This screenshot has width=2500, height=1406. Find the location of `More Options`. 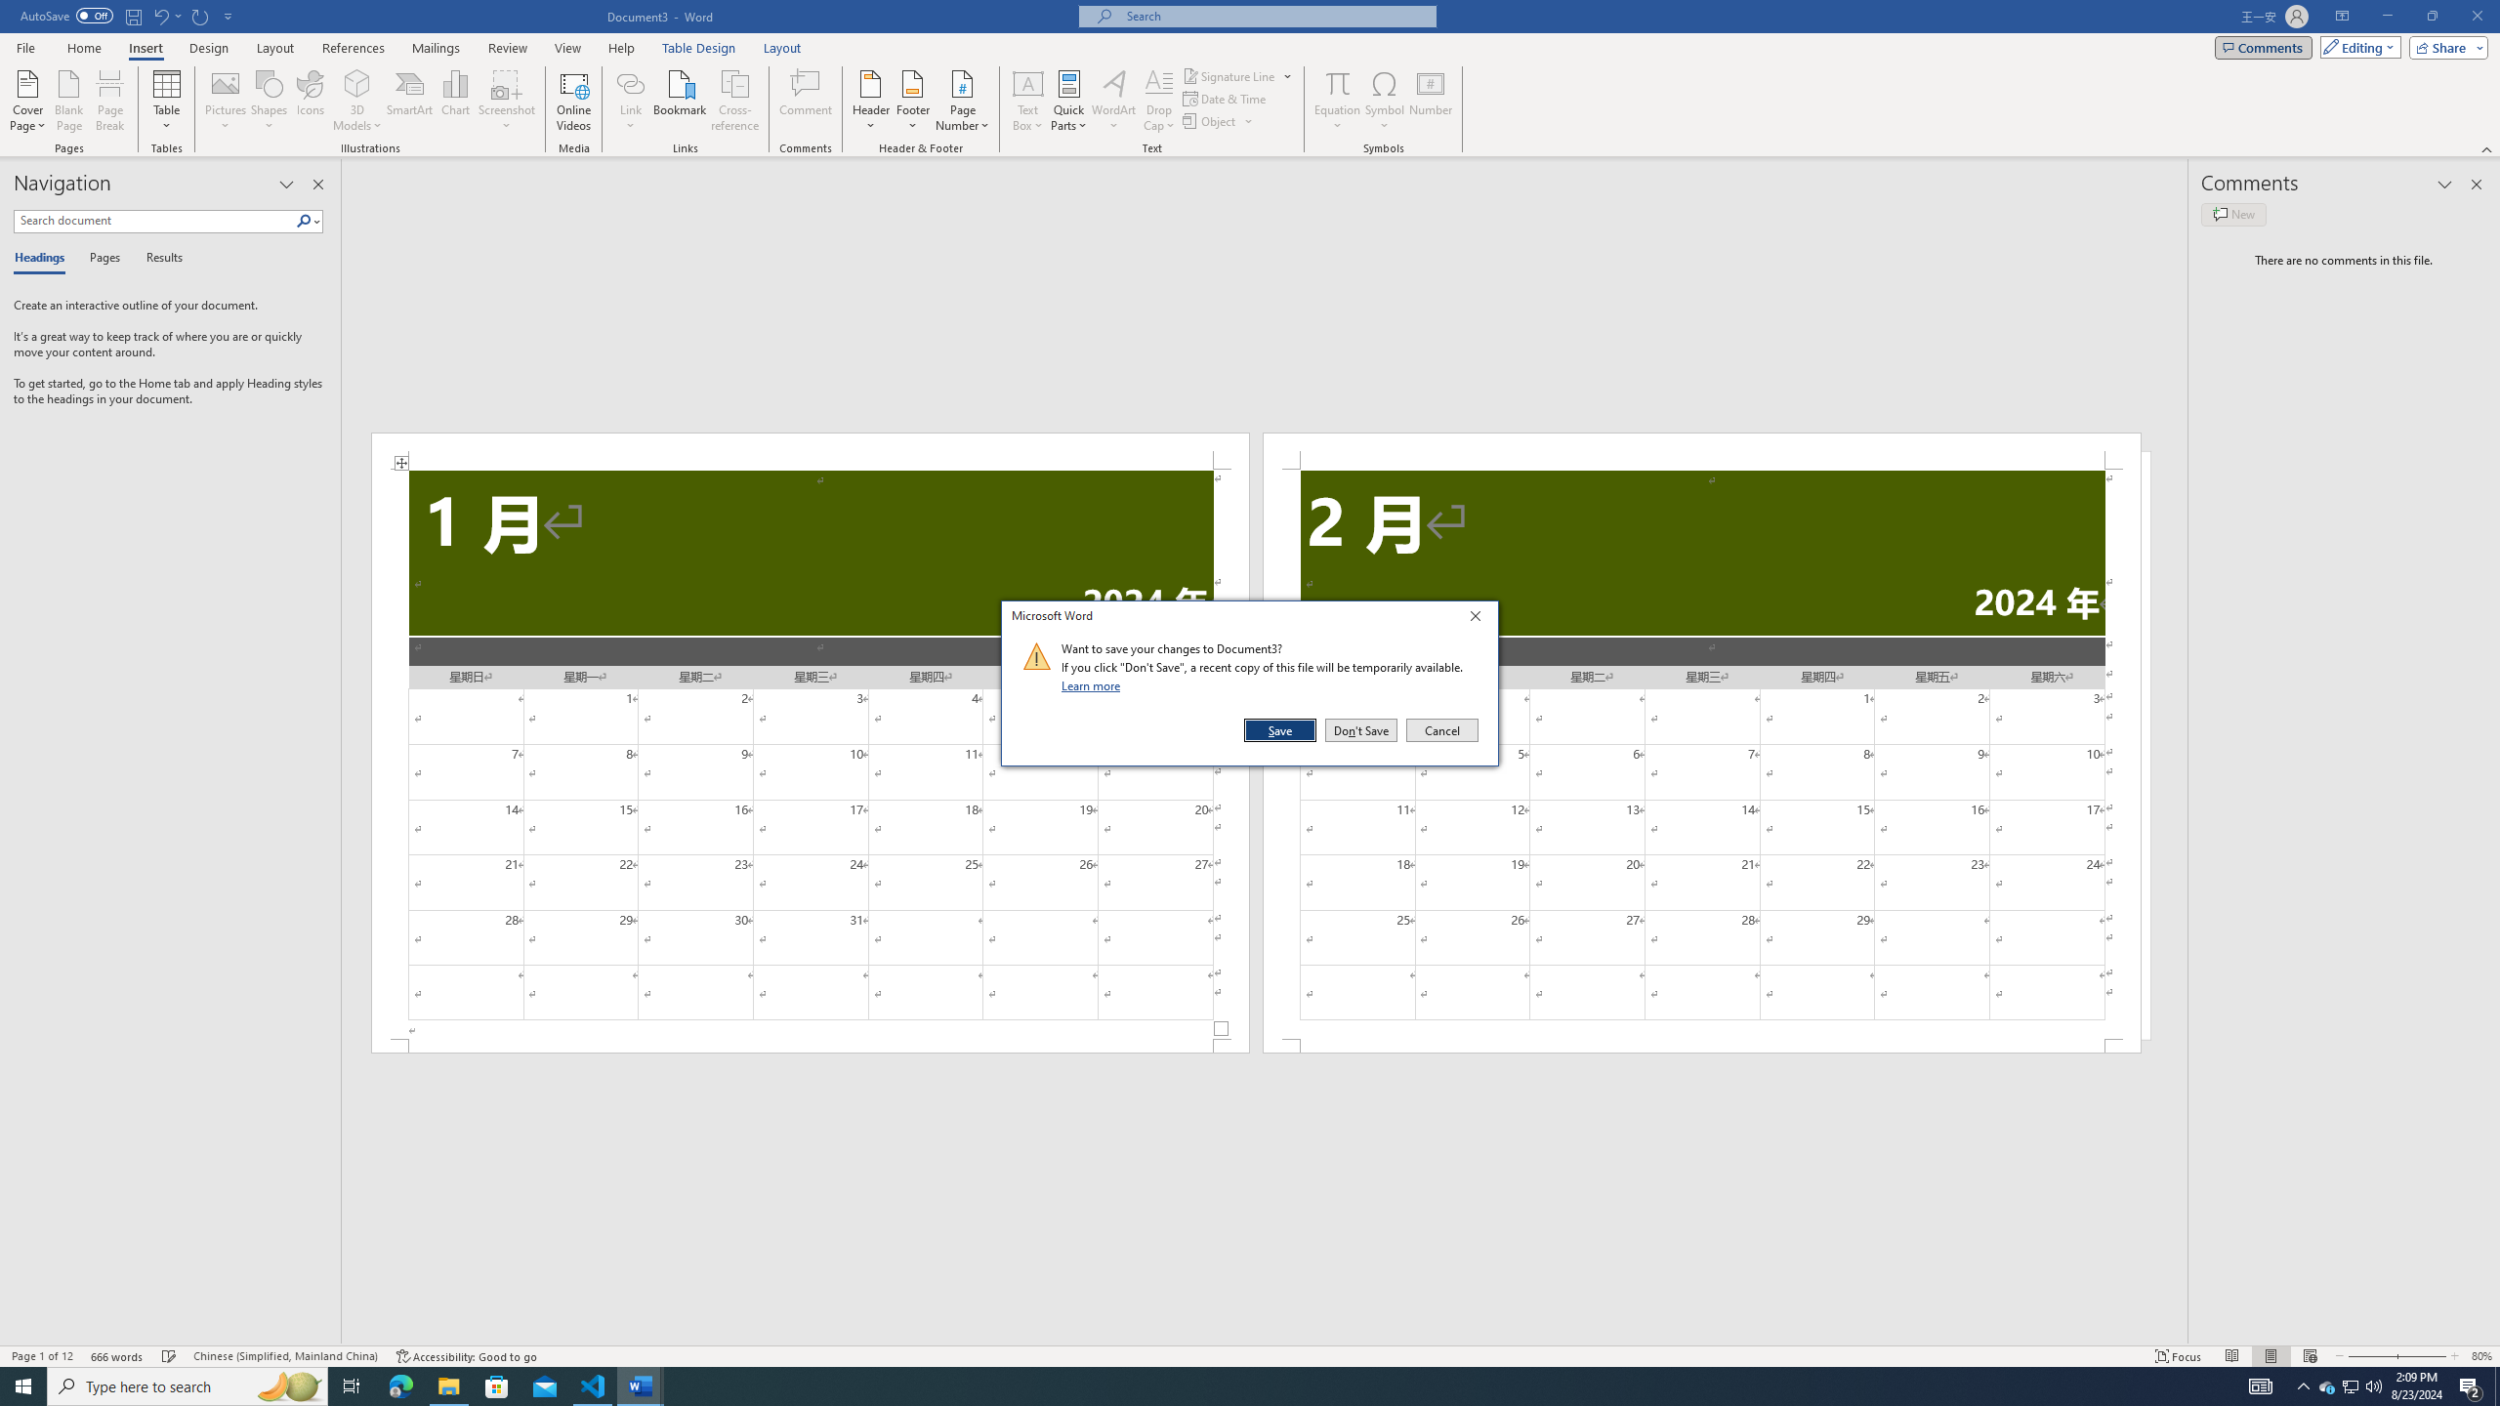

More Options is located at coordinates (1338, 118).